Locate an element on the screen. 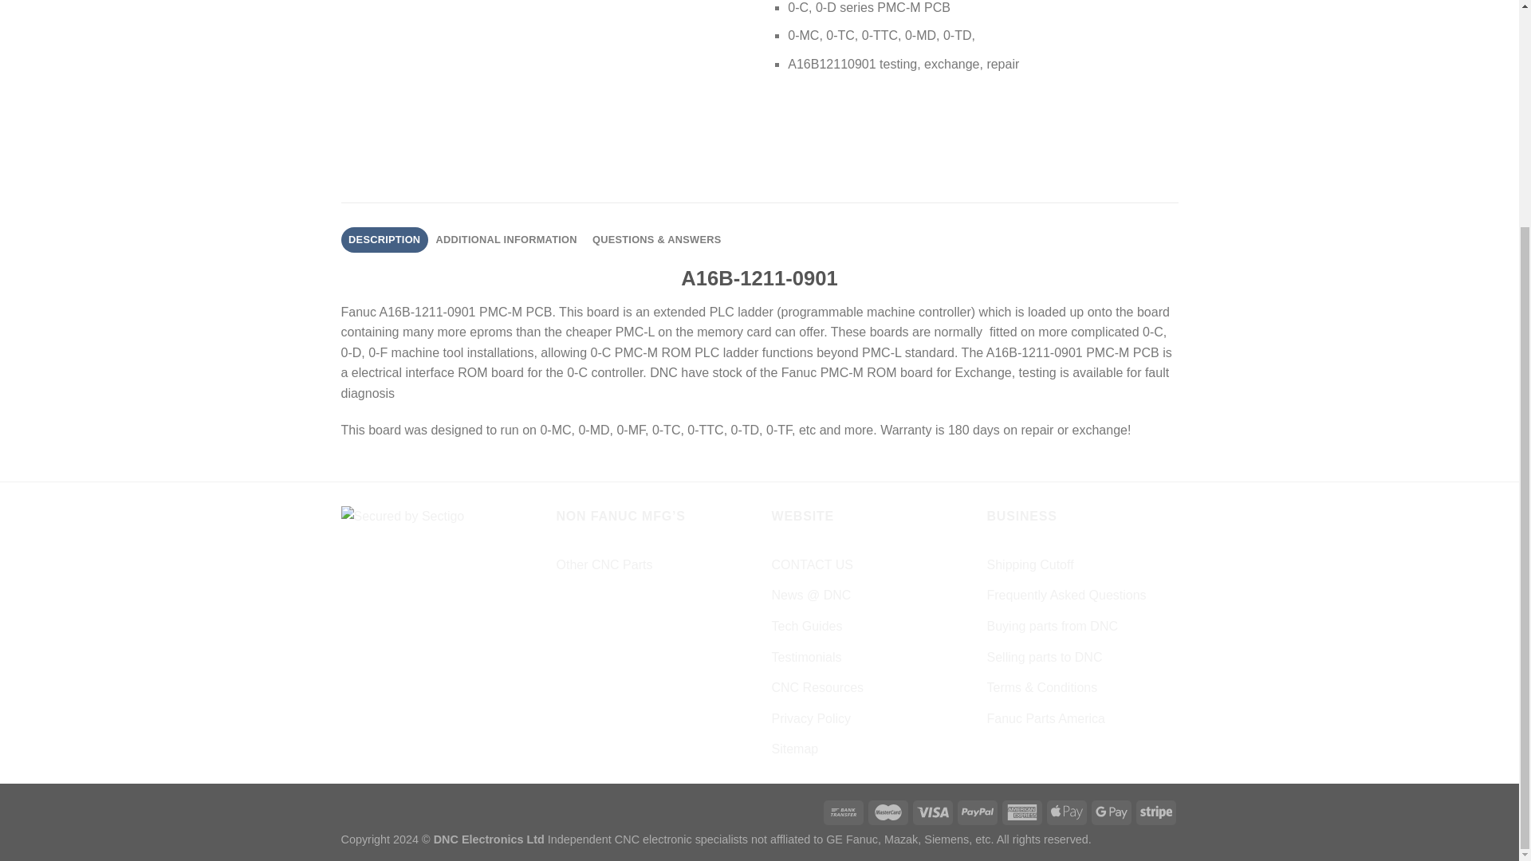 The height and width of the screenshot is (861, 1531). Other CNC Parts is located at coordinates (604, 564).